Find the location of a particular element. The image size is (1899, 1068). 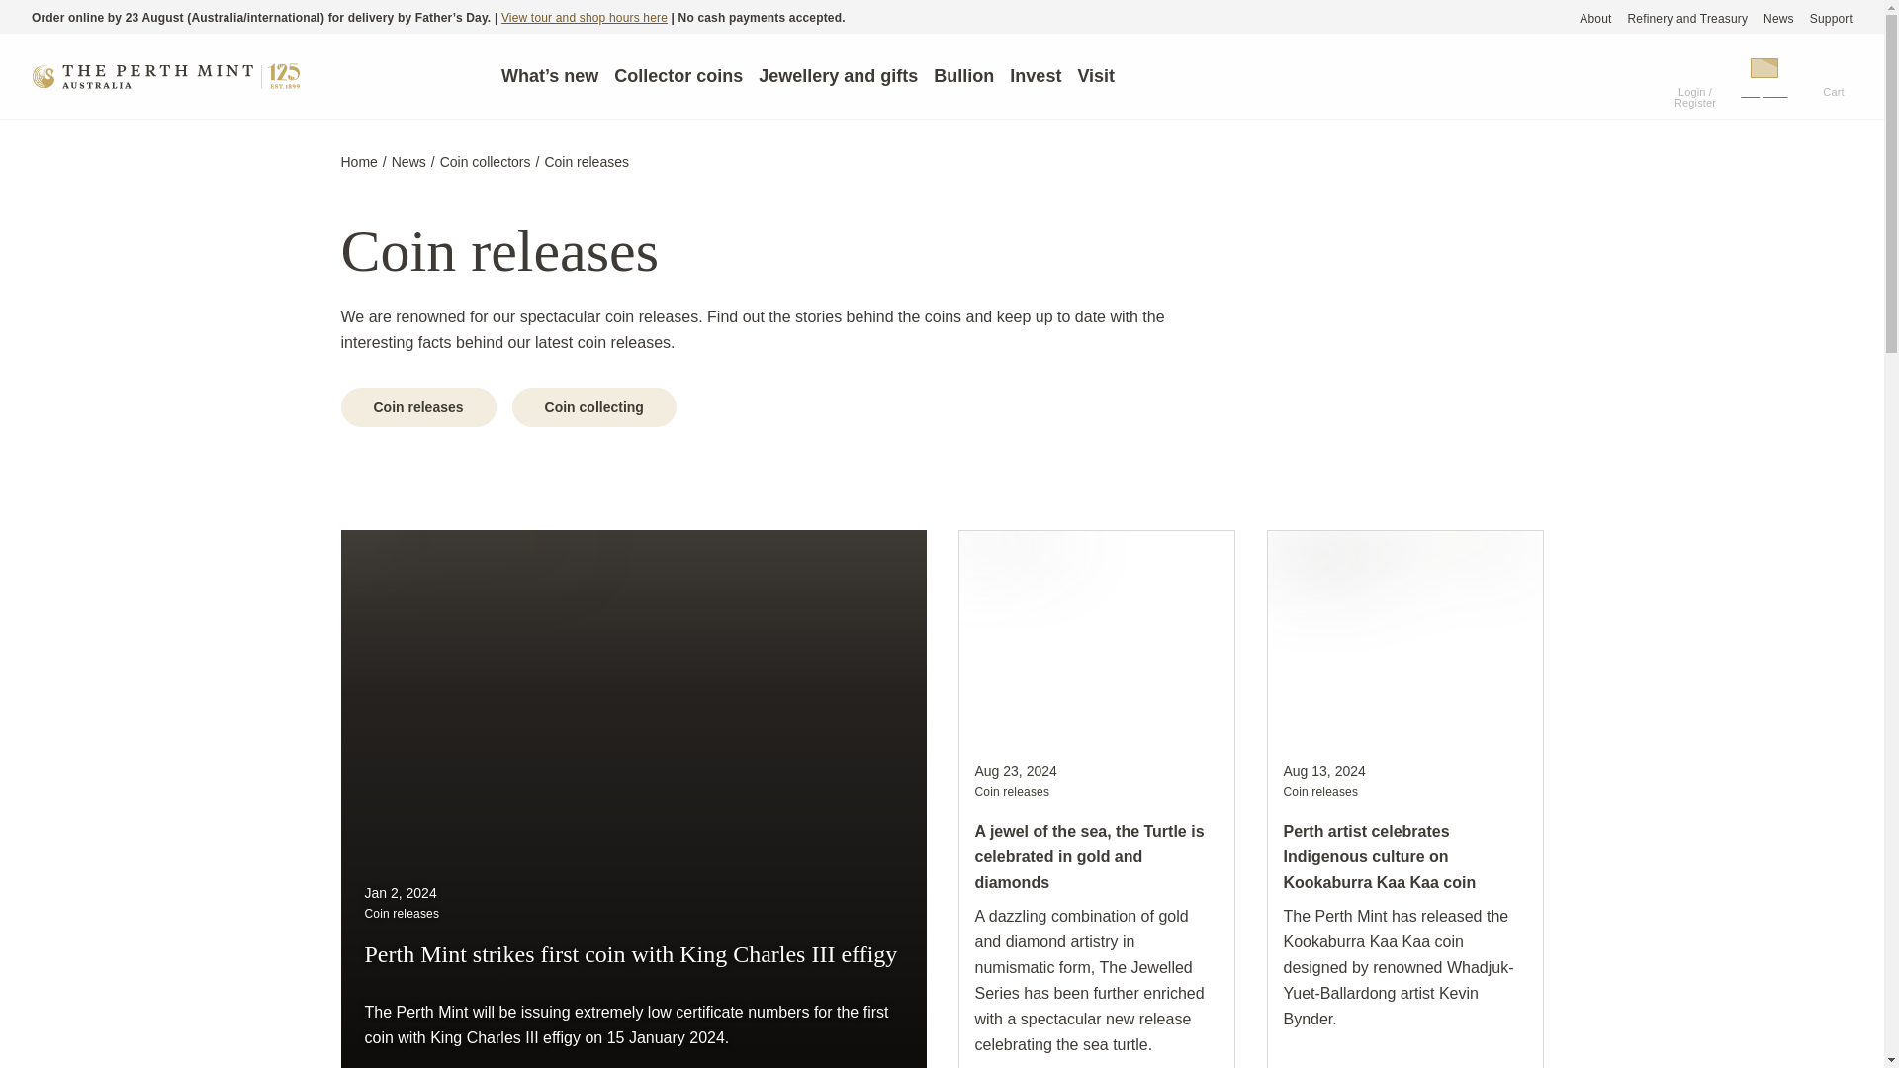

View tour and shop hours here is located at coordinates (584, 17).